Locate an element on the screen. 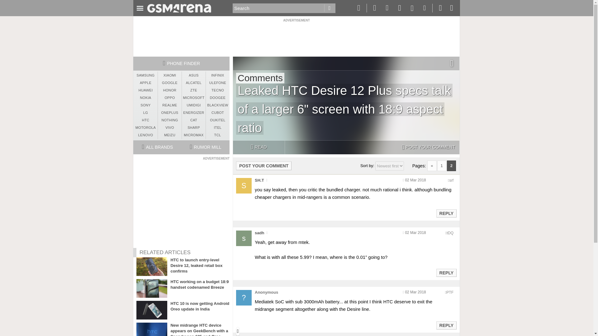 The height and width of the screenshot is (336, 598). REPLY is located at coordinates (446, 273).